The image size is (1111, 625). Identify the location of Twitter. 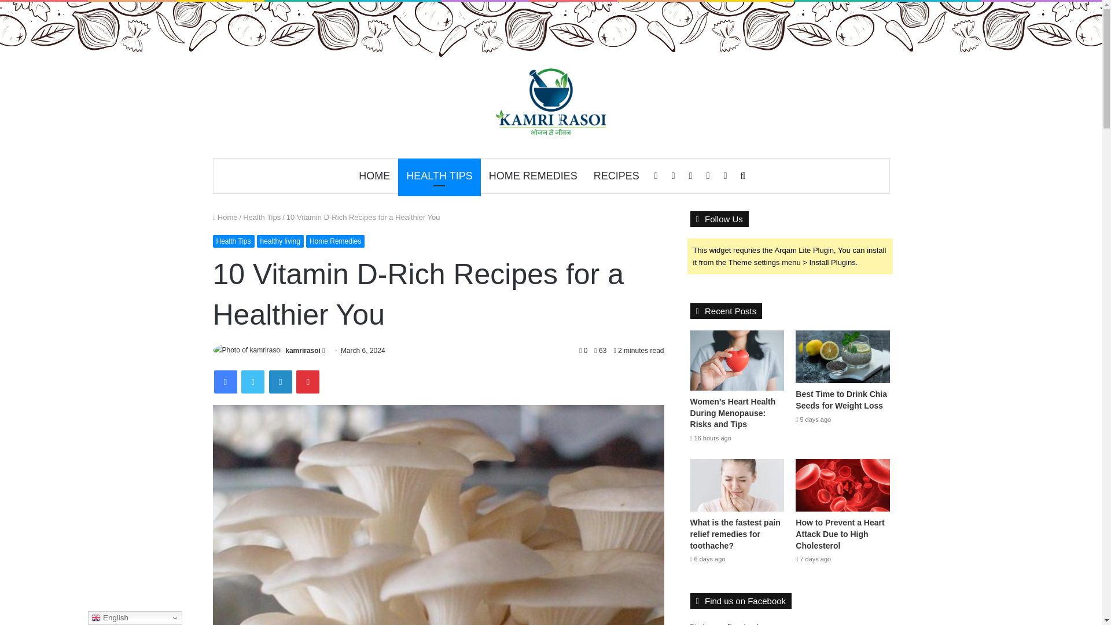
(252, 382).